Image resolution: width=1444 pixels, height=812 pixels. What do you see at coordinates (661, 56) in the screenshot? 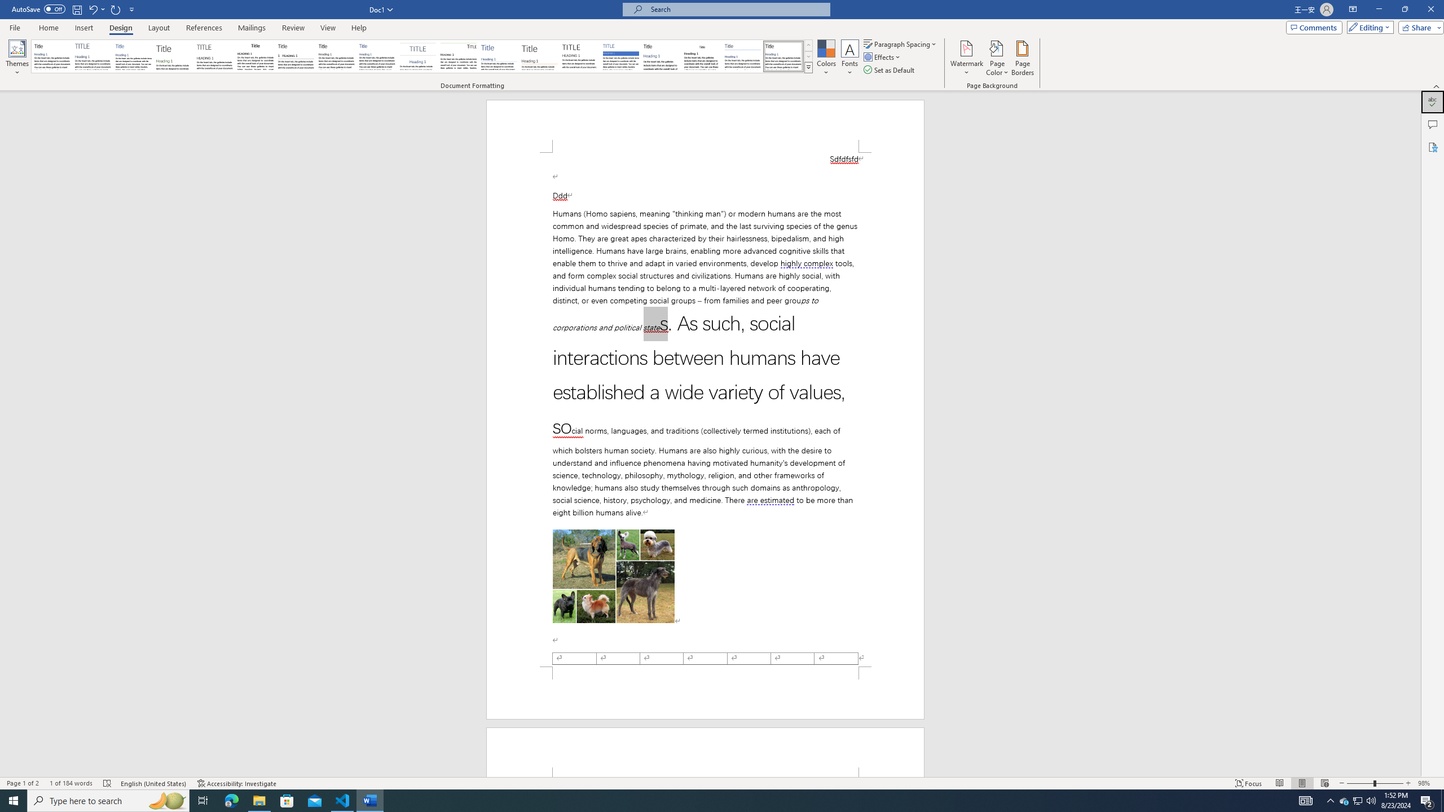
I see `Word` at bounding box center [661, 56].